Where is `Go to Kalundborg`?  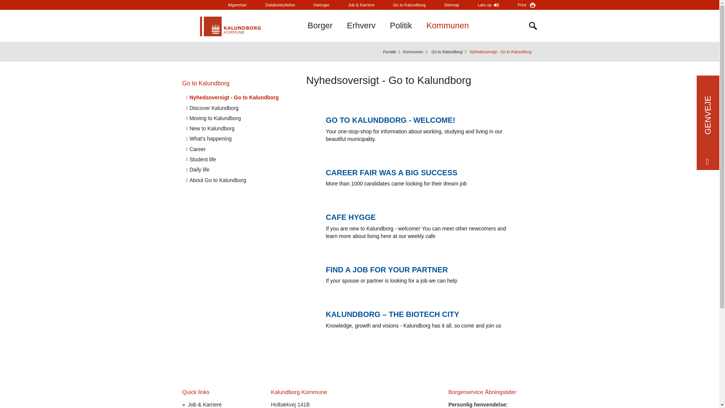
Go to Kalundborg is located at coordinates (409, 5).